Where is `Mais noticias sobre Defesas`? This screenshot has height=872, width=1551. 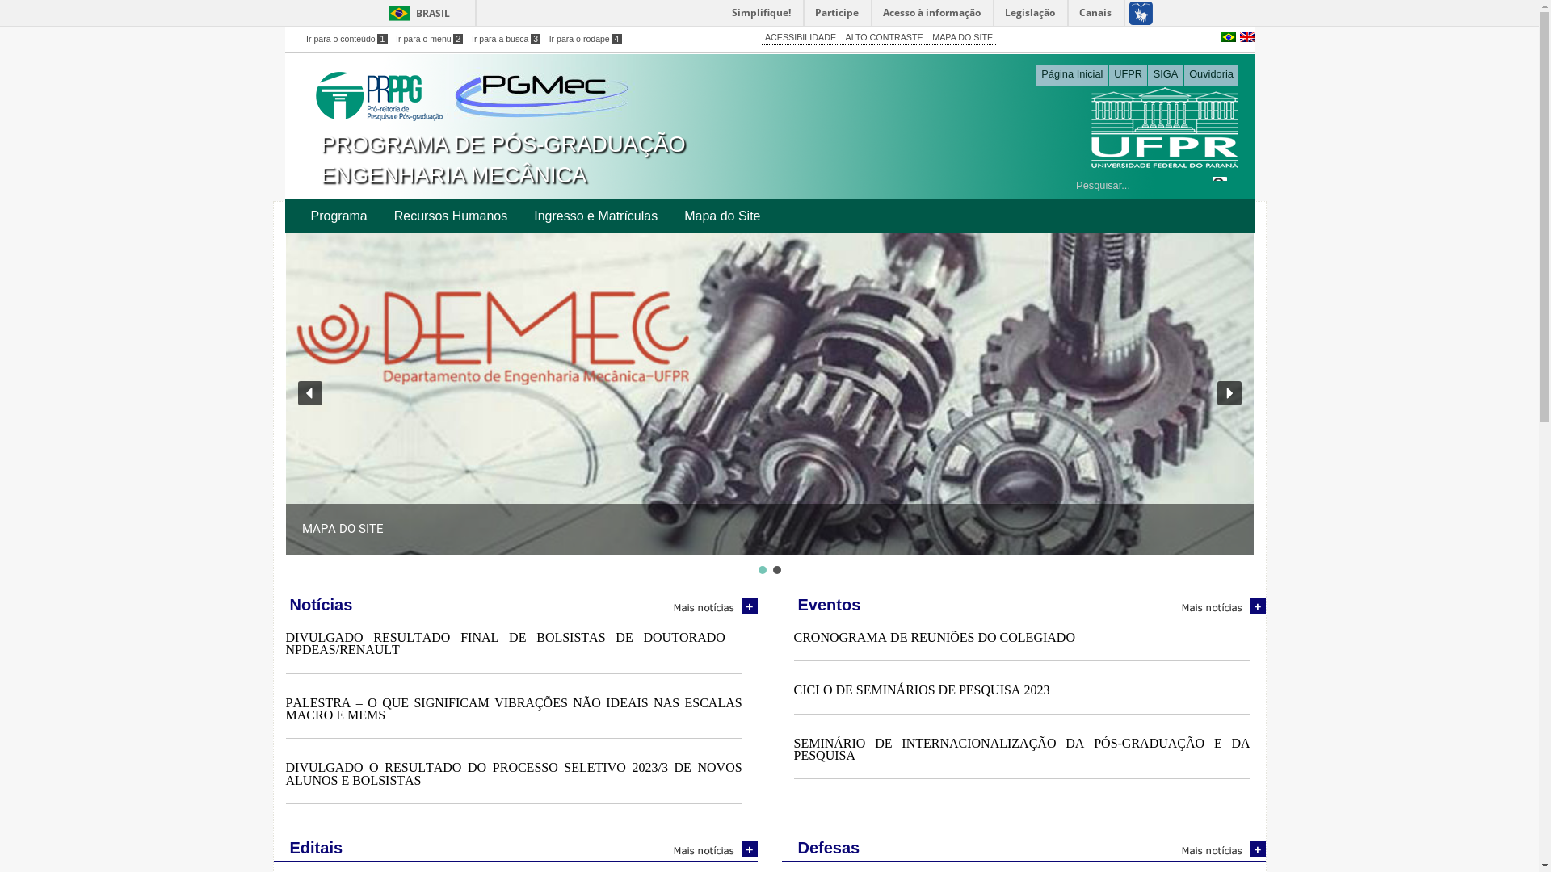 Mais noticias sobre Defesas is located at coordinates (1217, 849).